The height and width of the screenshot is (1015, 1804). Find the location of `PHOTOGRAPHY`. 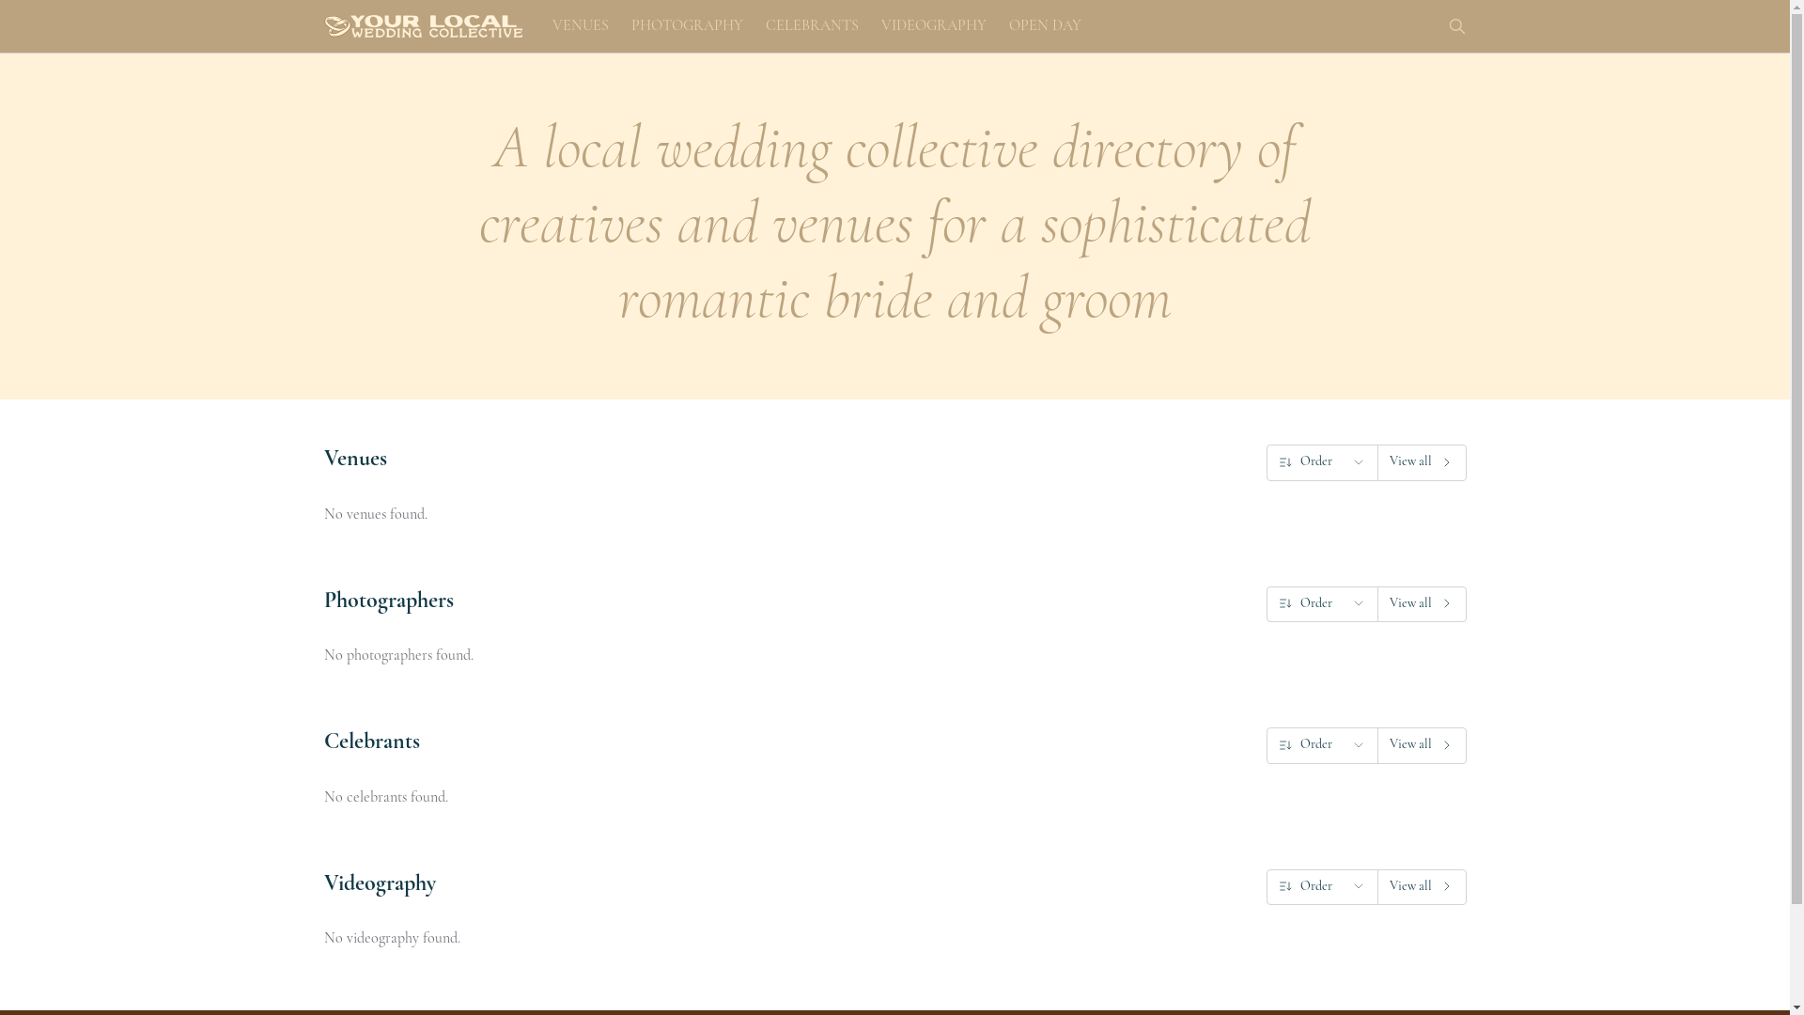

PHOTOGRAPHY is located at coordinates (688, 26).